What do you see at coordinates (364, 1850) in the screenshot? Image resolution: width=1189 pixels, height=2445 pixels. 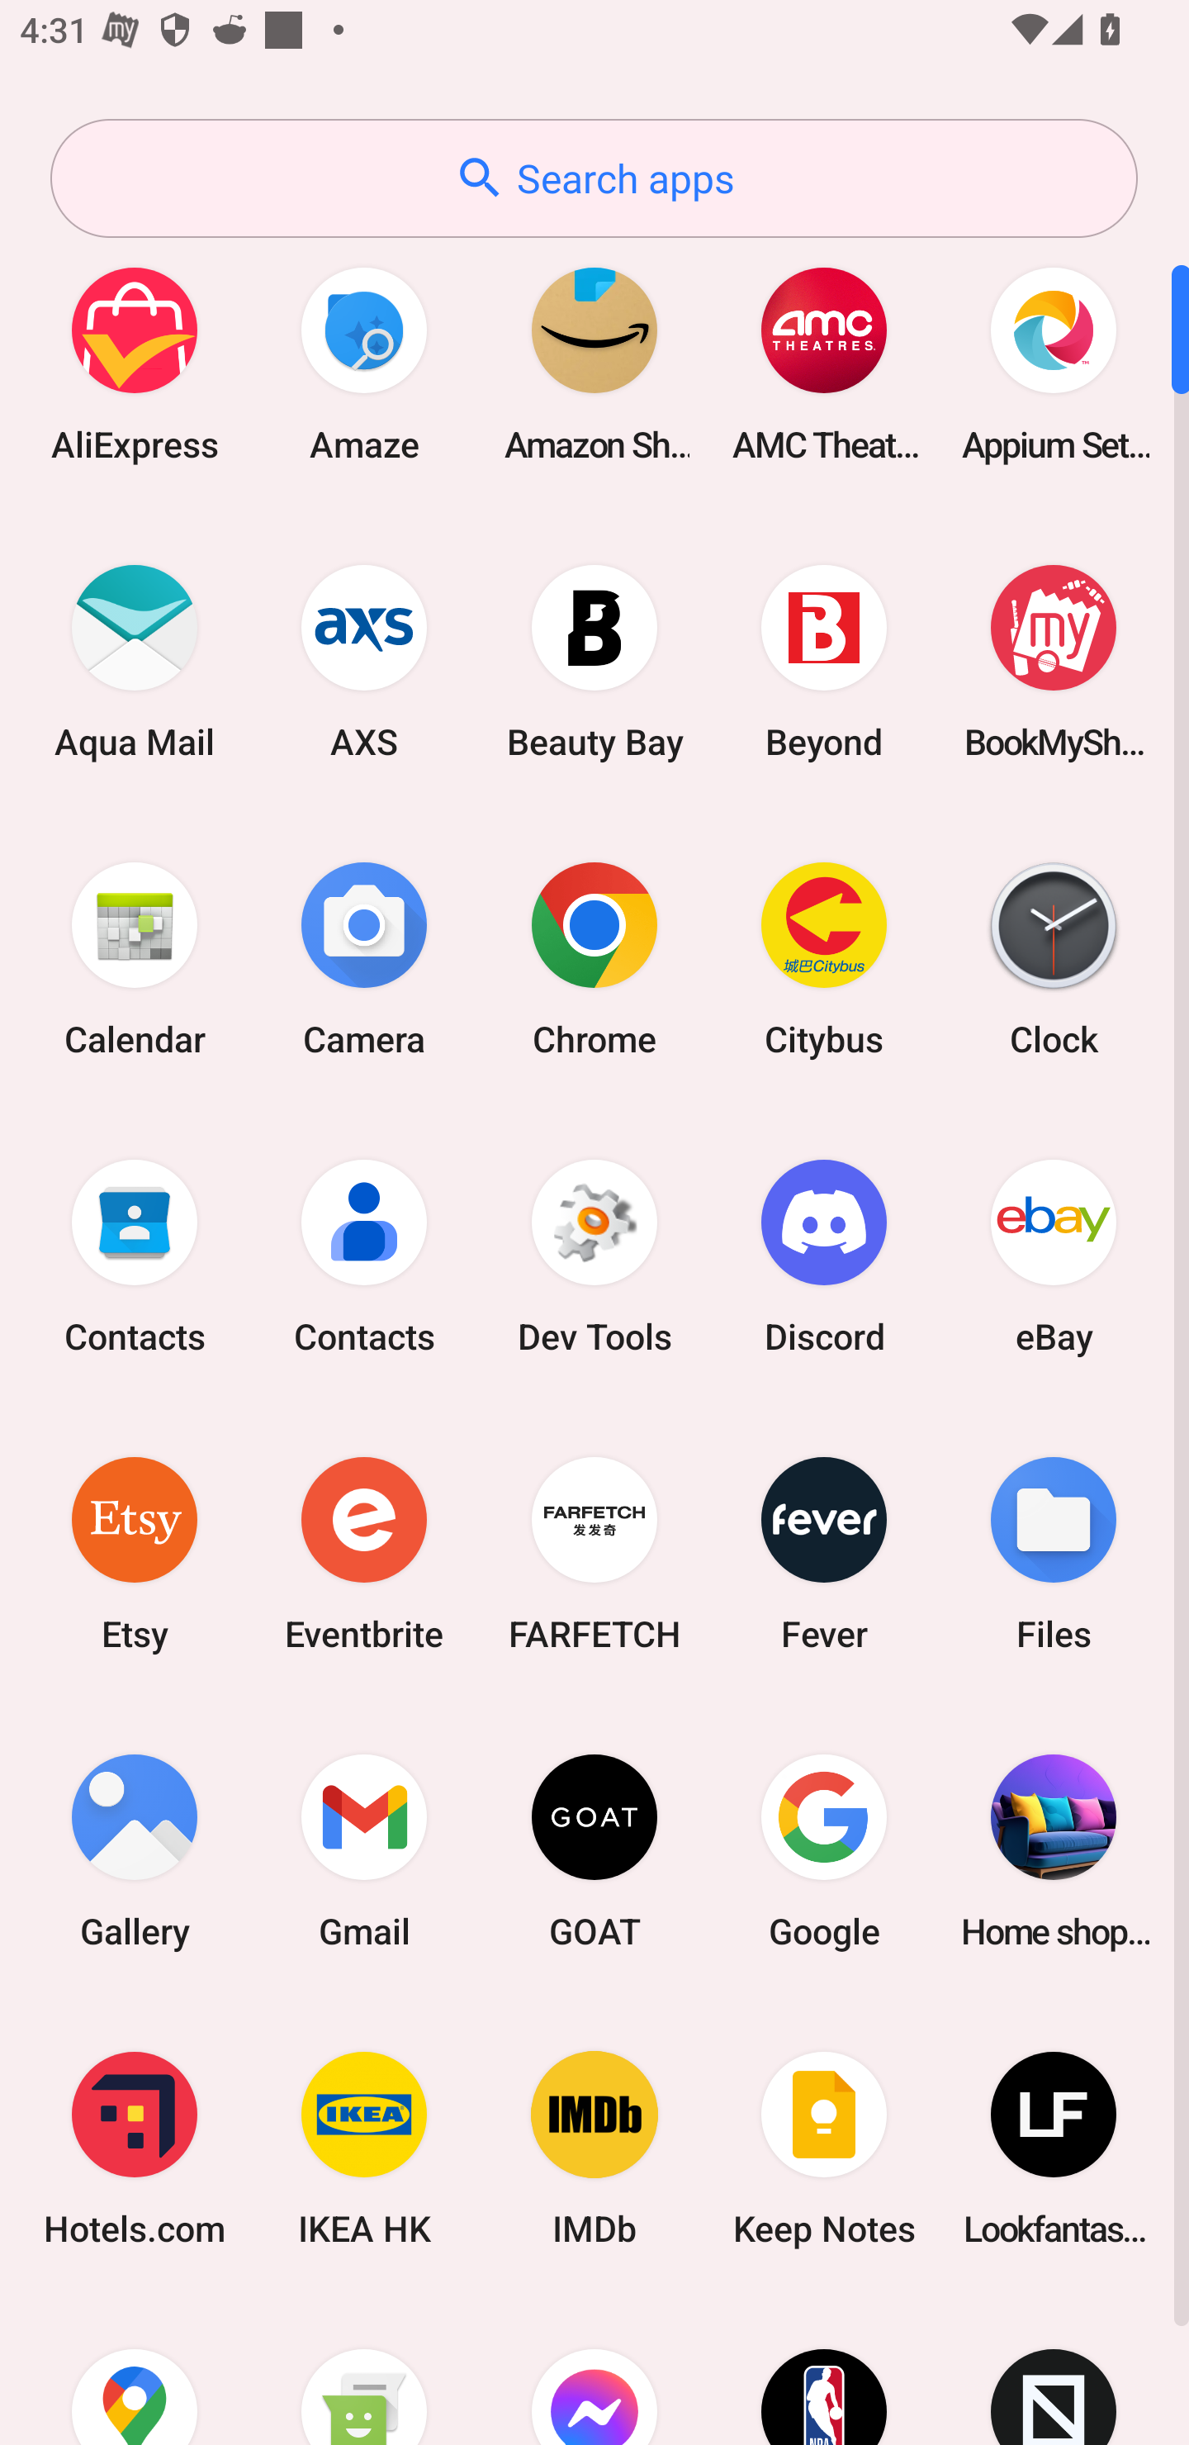 I see `Gmail` at bounding box center [364, 1850].